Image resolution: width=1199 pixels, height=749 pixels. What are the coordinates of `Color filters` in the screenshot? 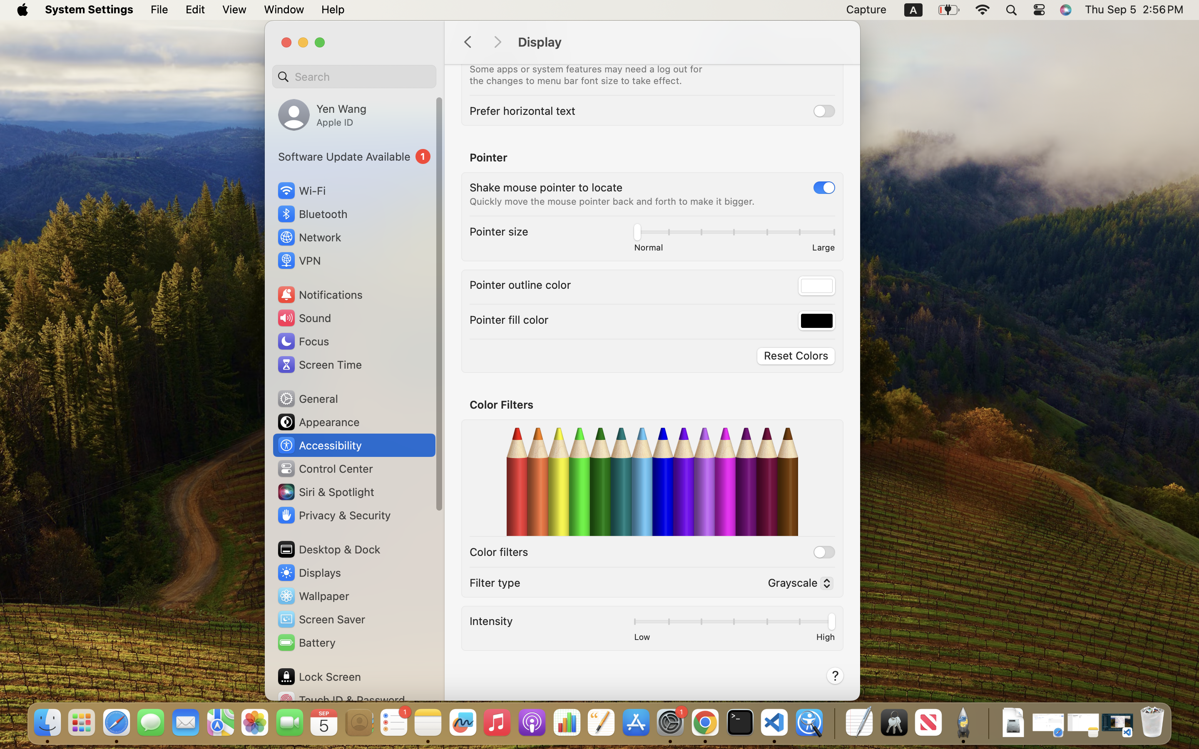 It's located at (499, 552).